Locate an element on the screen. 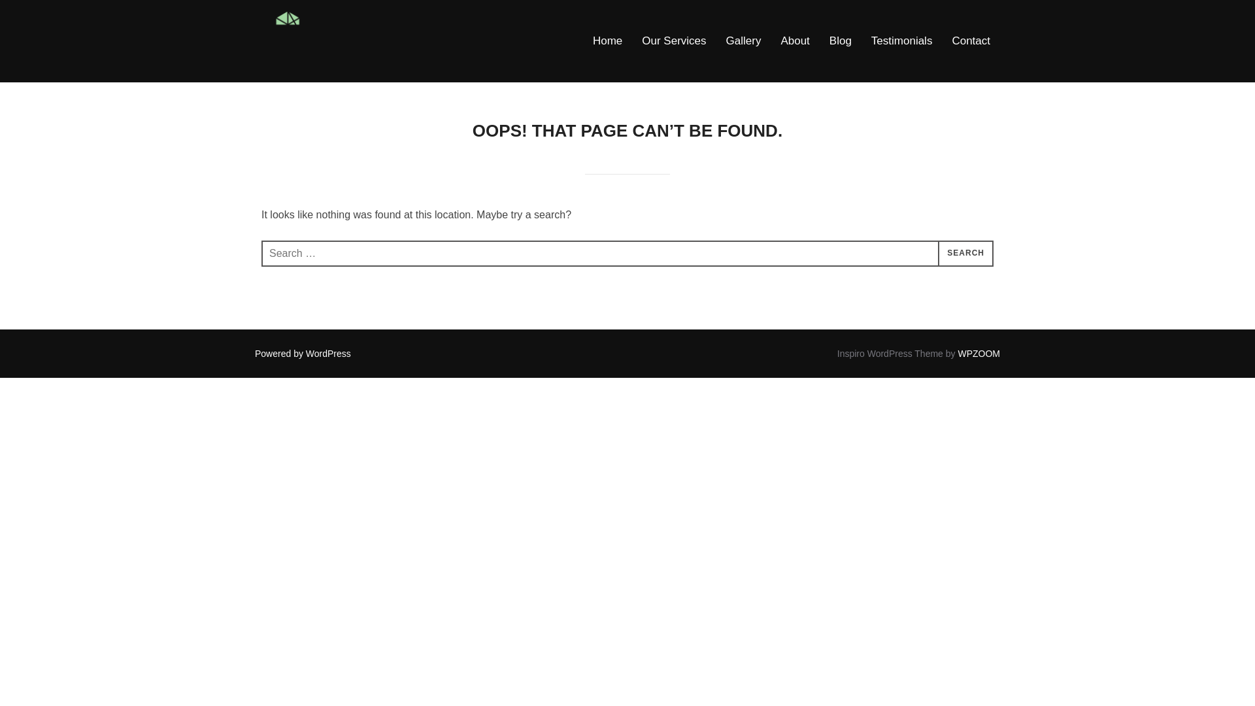  SEARCH is located at coordinates (965, 254).